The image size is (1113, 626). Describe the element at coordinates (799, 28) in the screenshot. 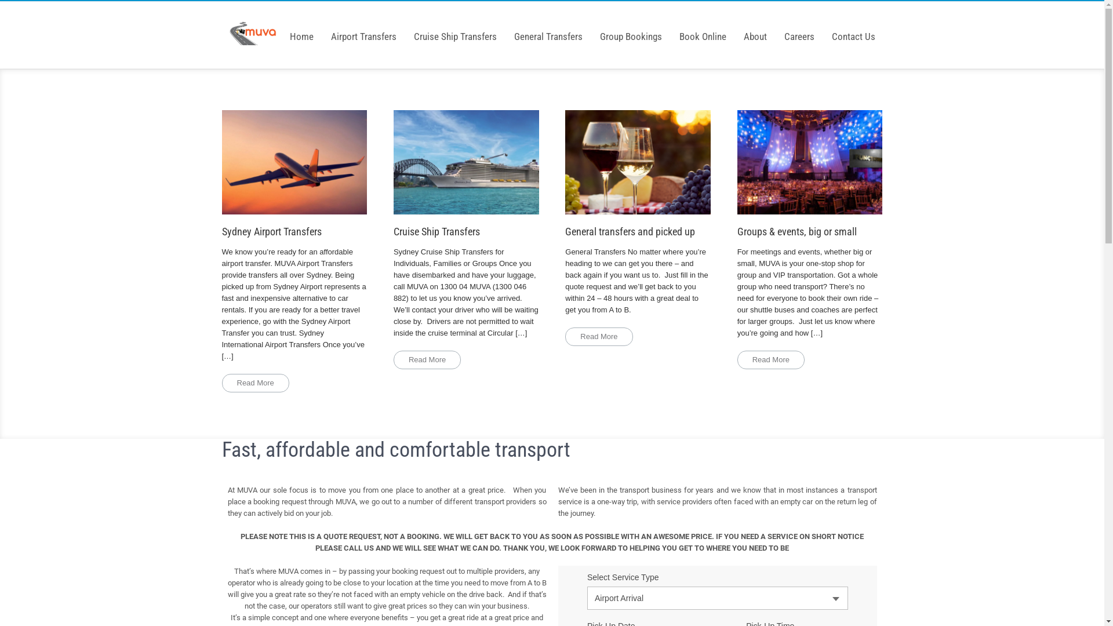

I see `Careers` at that location.